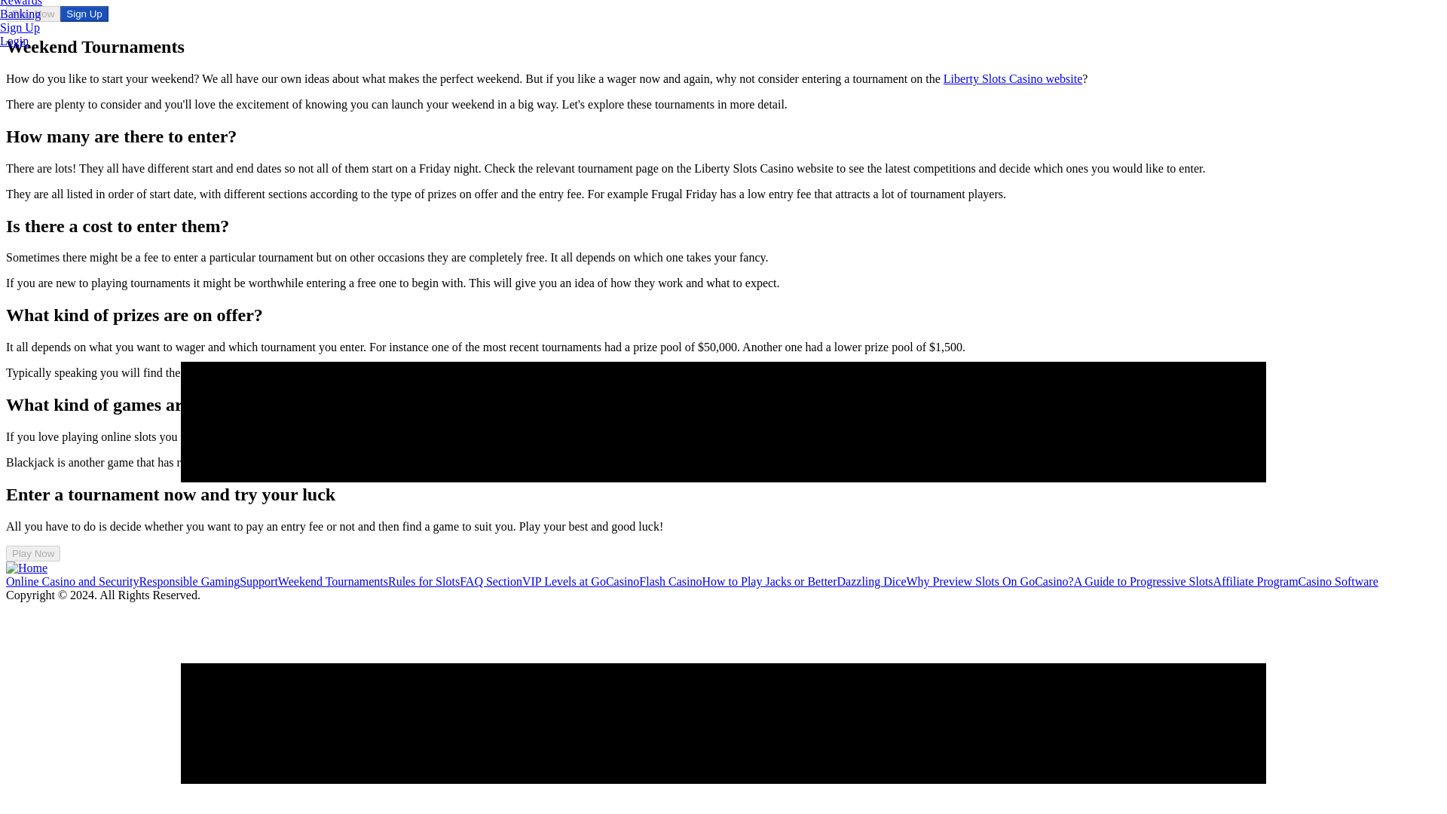 This screenshot has width=1447, height=814. I want to click on Online Casino and Security, so click(72, 580).